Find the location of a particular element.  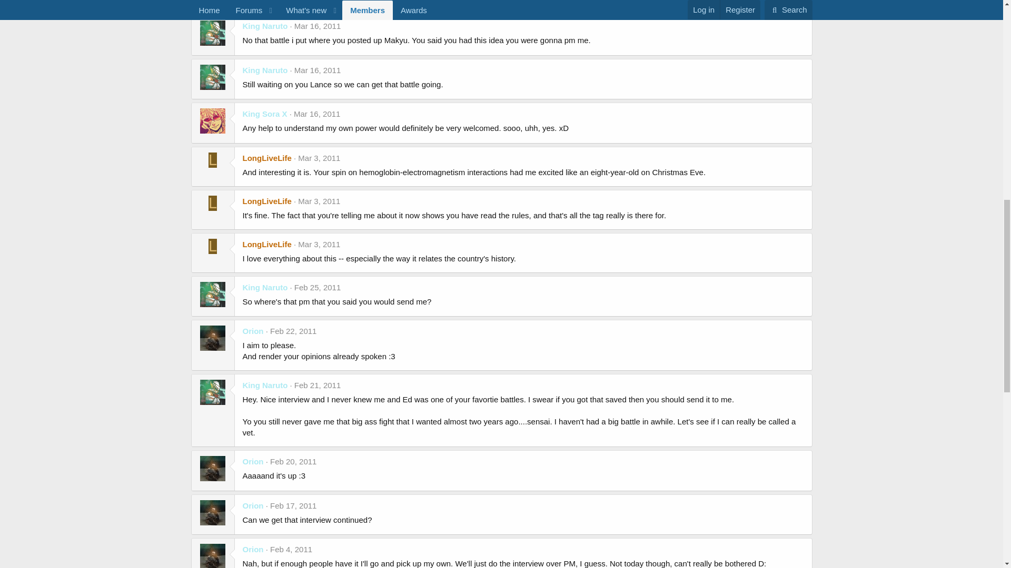

Feb 20, 2011 at 9:46 PM is located at coordinates (293, 461).